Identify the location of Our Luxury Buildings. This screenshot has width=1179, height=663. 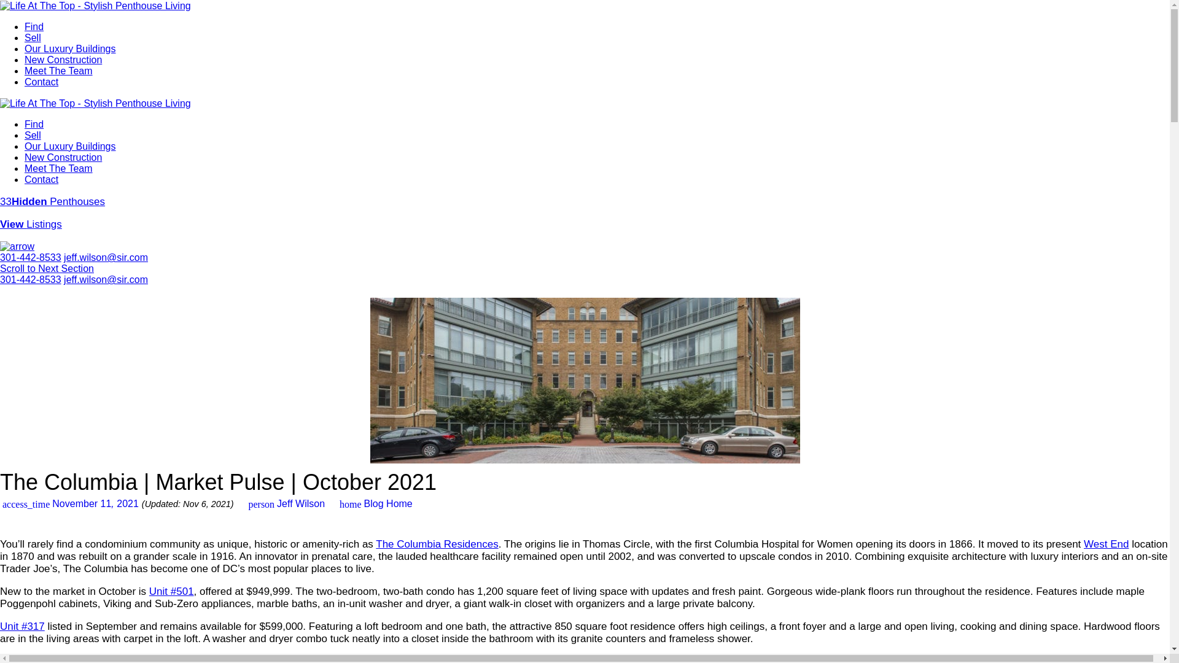
(70, 48).